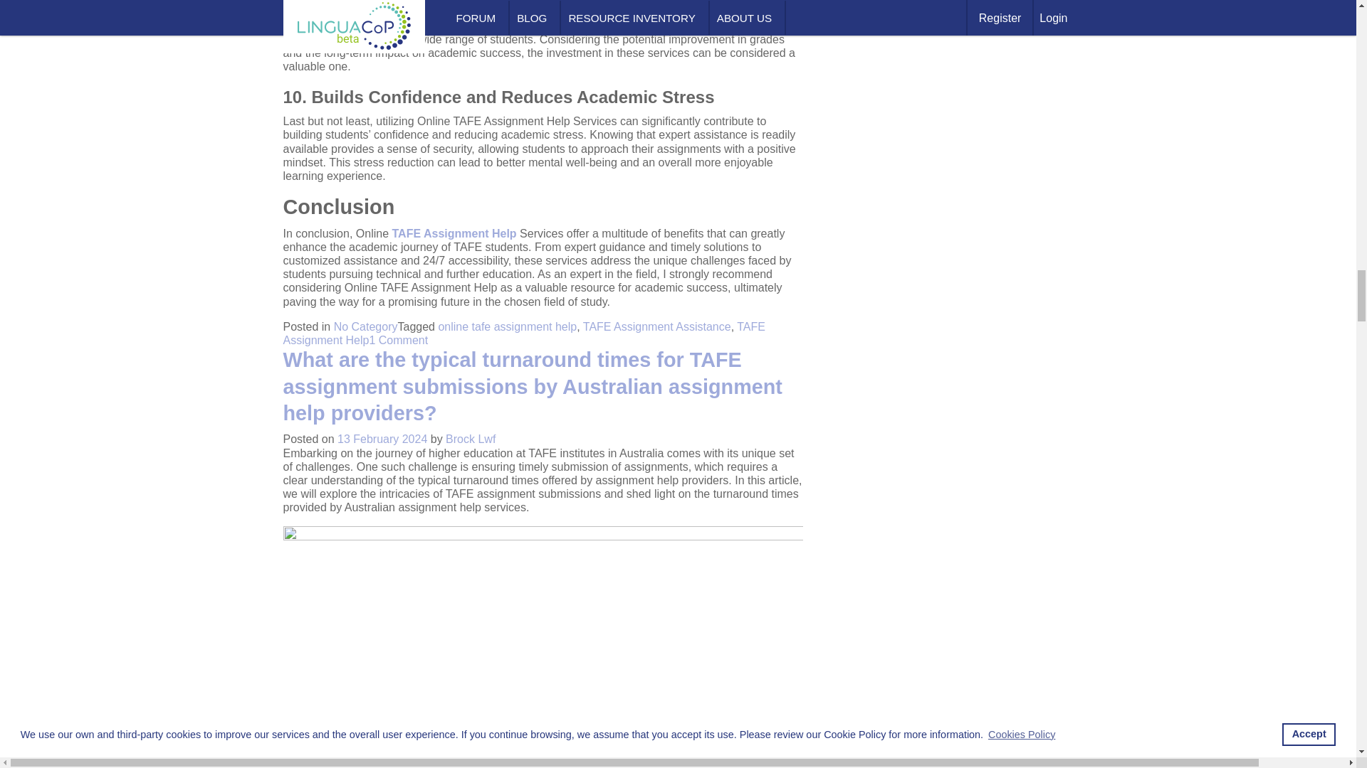 Image resolution: width=1367 pixels, height=768 pixels. Describe the element at coordinates (524, 334) in the screenshot. I see `TAFE Assignment Help` at that location.